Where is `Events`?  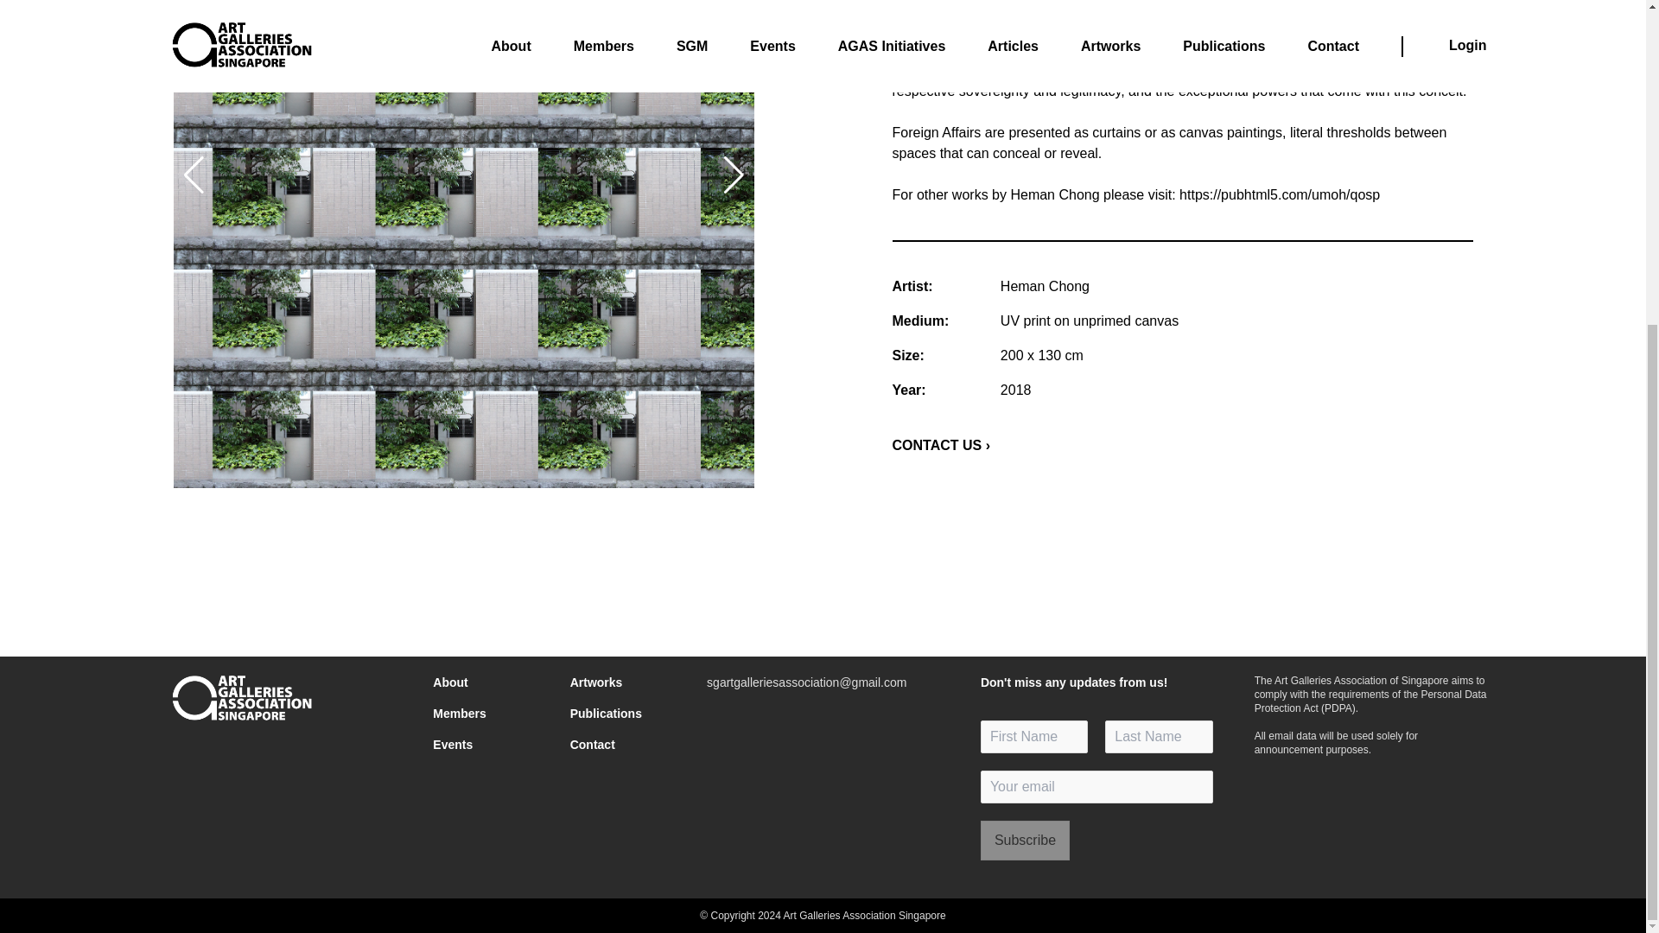 Events is located at coordinates (480, 745).